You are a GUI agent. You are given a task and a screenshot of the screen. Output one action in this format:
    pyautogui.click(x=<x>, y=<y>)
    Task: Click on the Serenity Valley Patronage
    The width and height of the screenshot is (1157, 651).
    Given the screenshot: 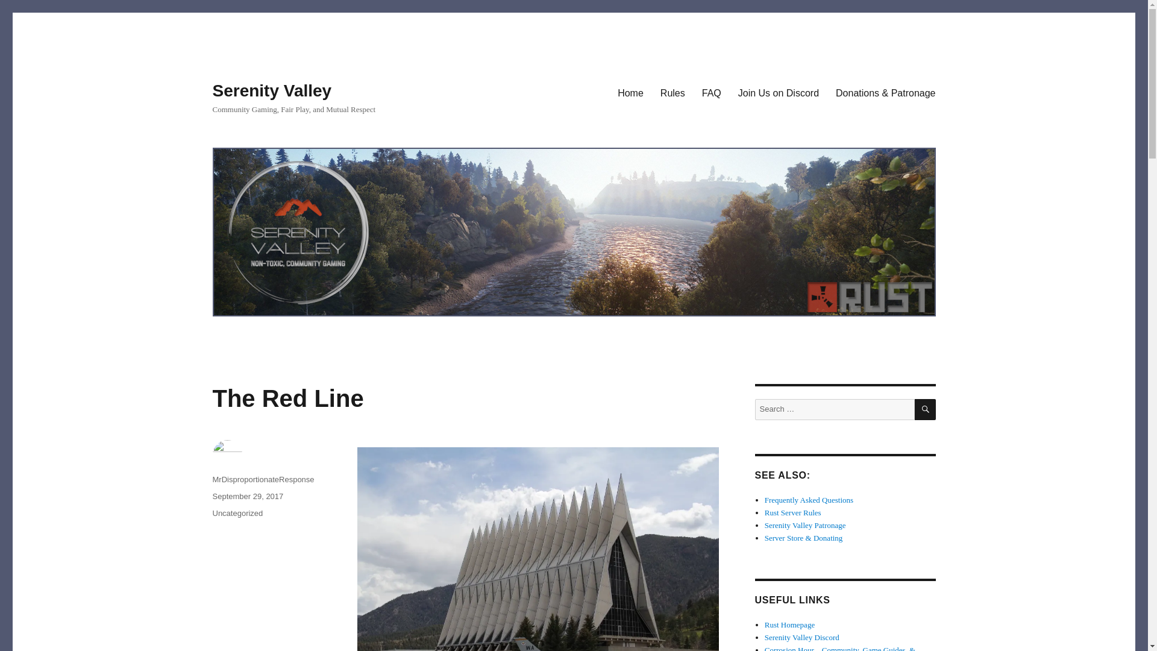 What is the action you would take?
    pyautogui.click(x=805, y=526)
    